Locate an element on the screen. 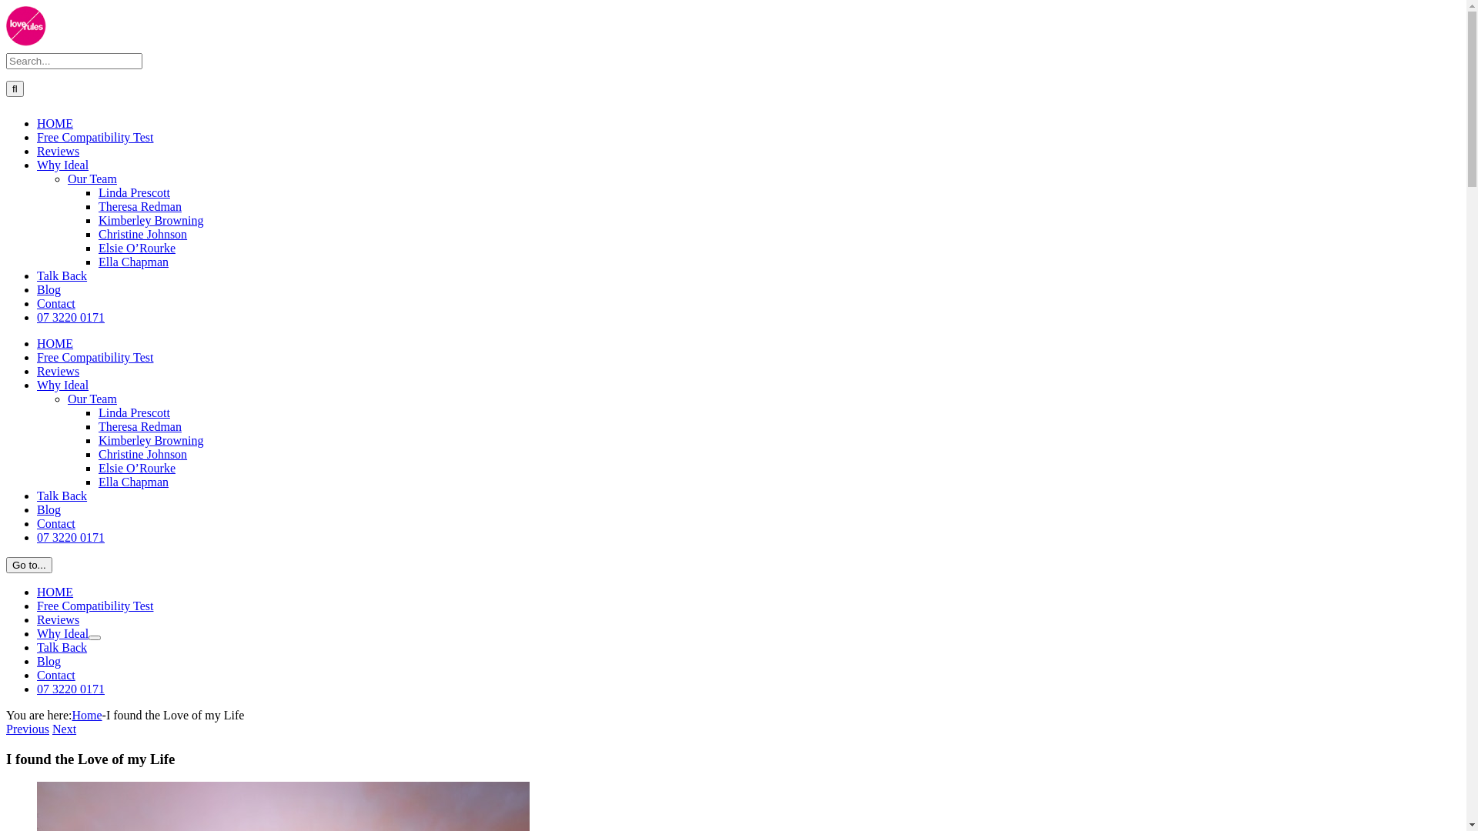 The width and height of the screenshot is (1478, 831). Theresa Redman is located at coordinates (140, 426).